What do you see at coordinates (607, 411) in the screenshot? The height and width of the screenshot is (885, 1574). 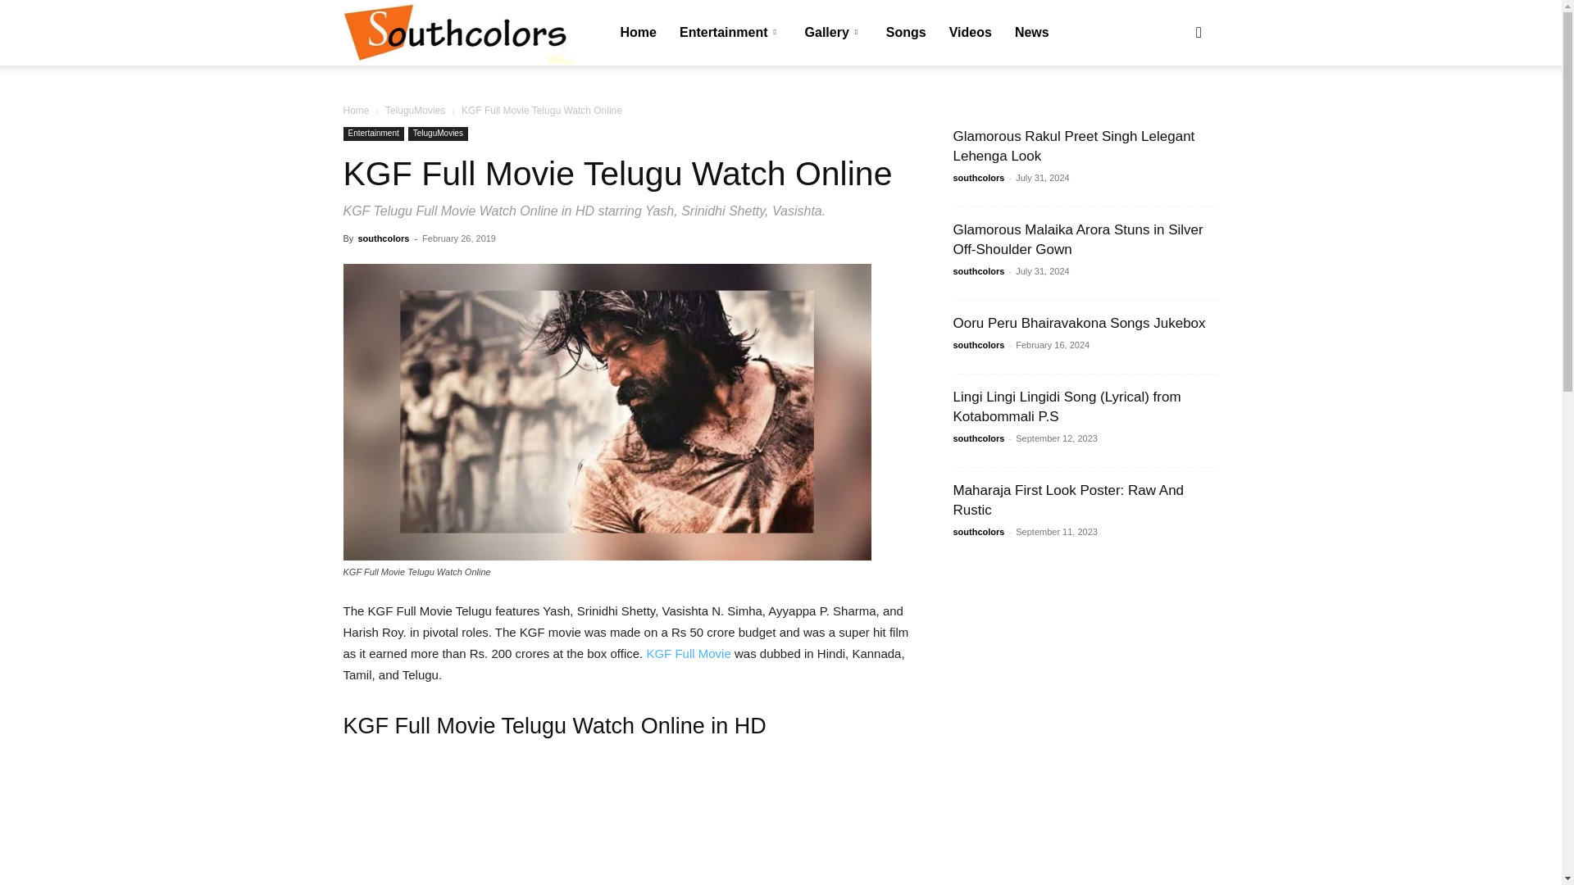 I see `KGF Full Movie Telugu Watch Online` at bounding box center [607, 411].